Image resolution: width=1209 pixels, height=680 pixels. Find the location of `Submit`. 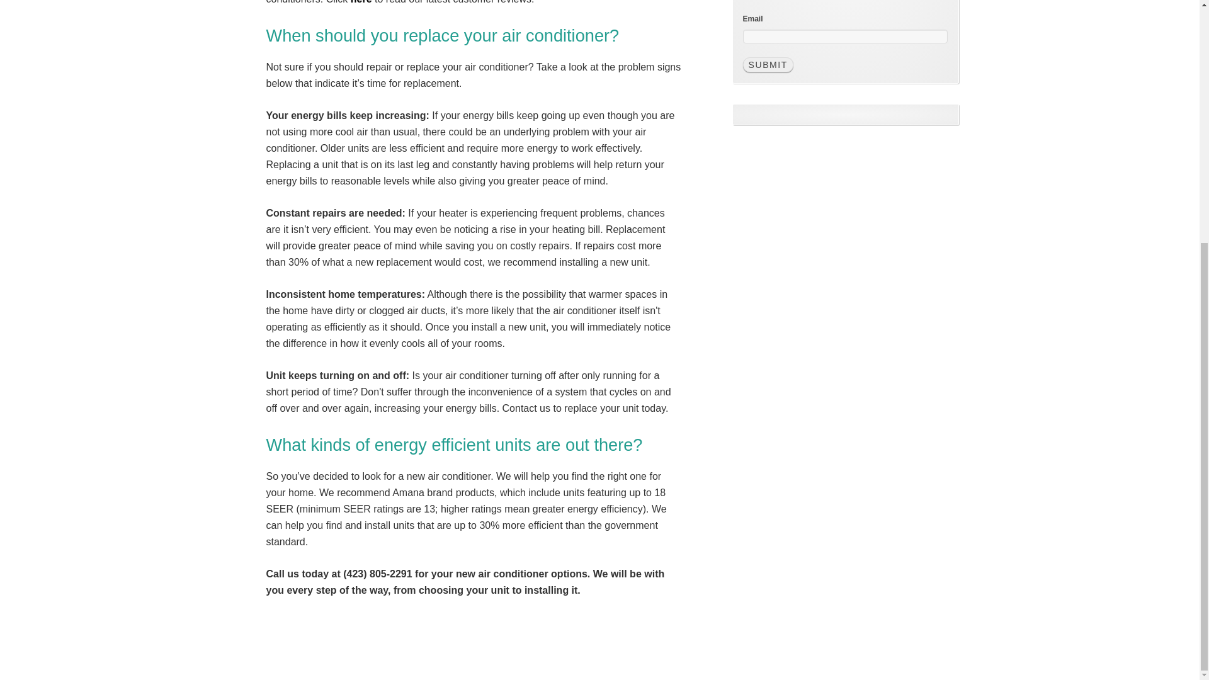

Submit is located at coordinates (768, 64).